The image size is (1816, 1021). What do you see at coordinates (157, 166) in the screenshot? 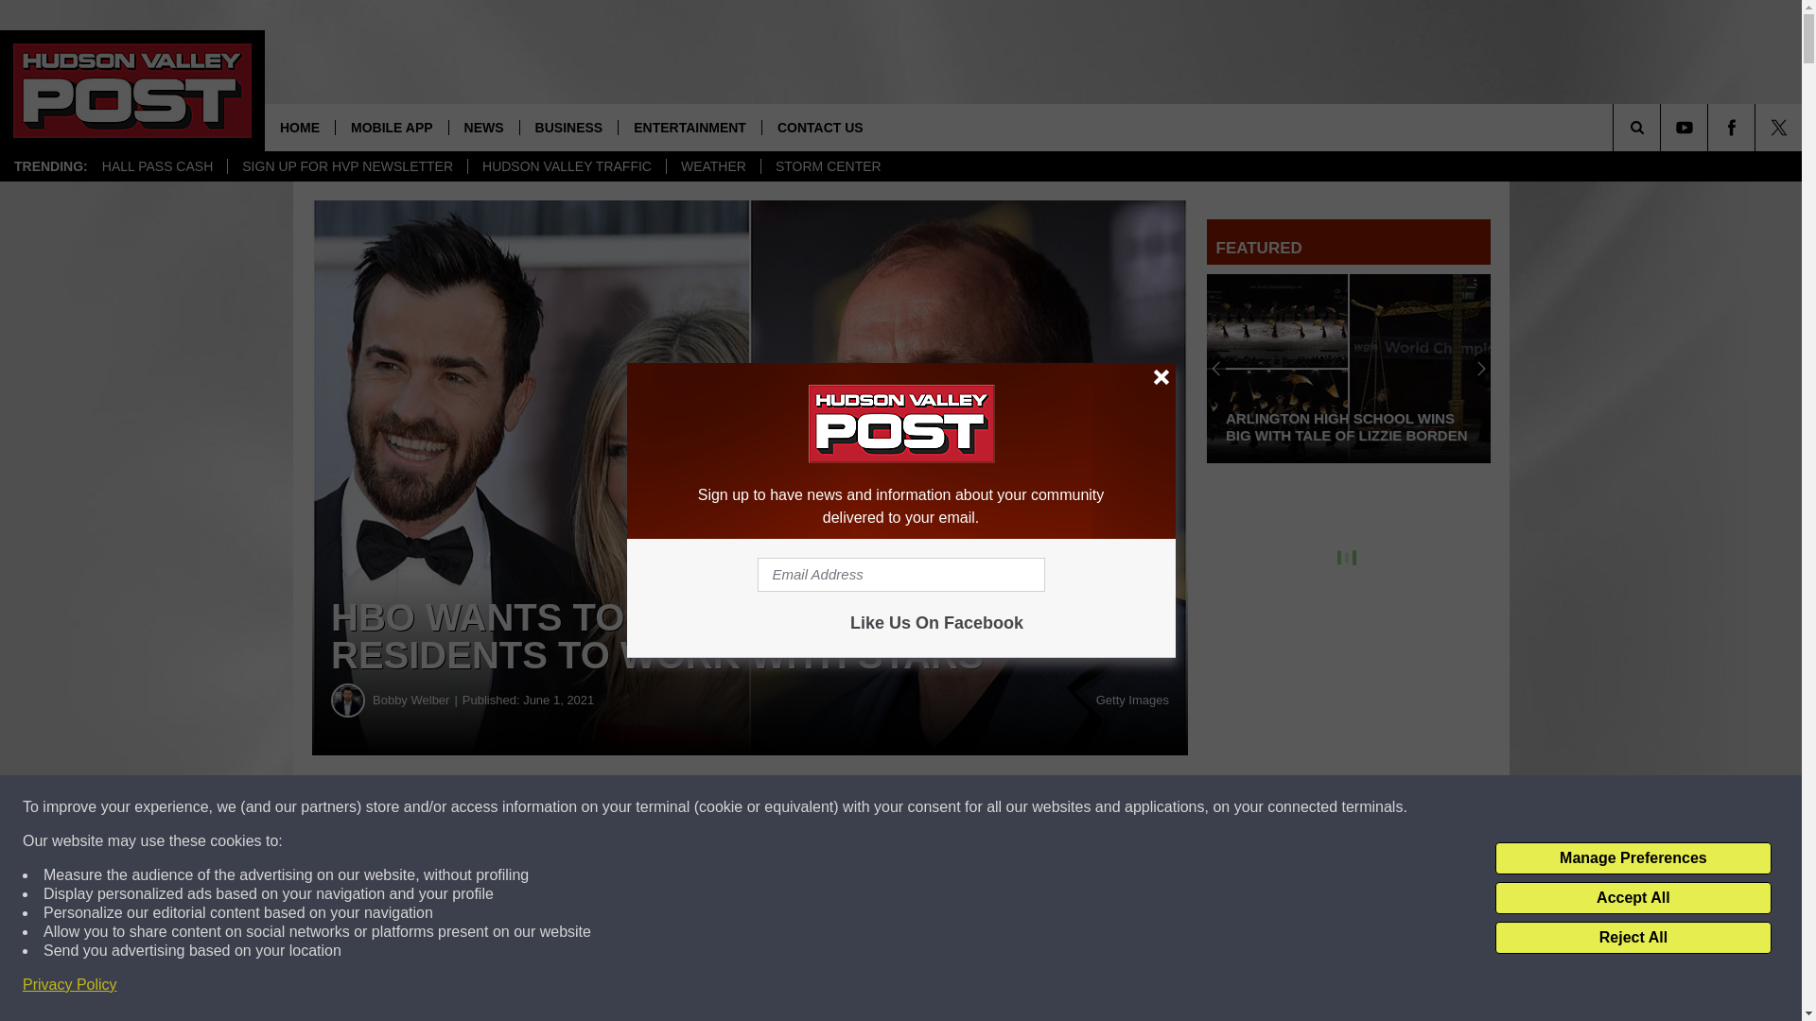
I see `HALL PASS CASH` at bounding box center [157, 166].